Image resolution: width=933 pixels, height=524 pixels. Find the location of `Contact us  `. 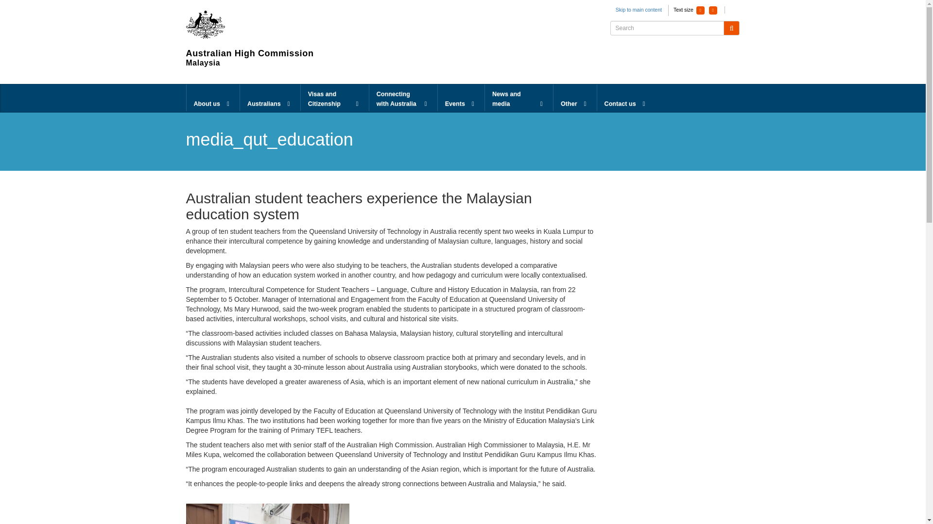

Contact us   is located at coordinates (626, 98).